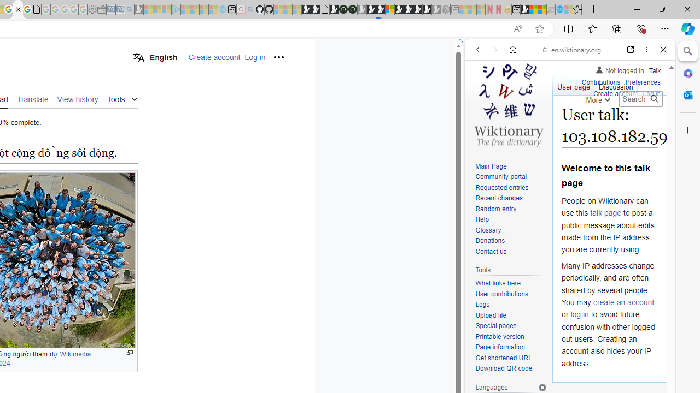 The image size is (700, 393). What do you see at coordinates (619, 69) in the screenshot?
I see `Not logged in` at bounding box center [619, 69].